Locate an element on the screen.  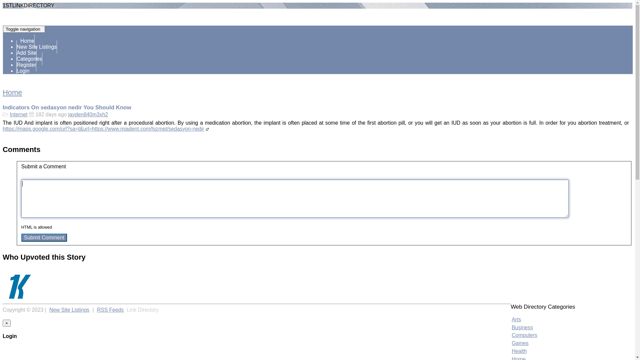
Business is located at coordinates (522, 327).